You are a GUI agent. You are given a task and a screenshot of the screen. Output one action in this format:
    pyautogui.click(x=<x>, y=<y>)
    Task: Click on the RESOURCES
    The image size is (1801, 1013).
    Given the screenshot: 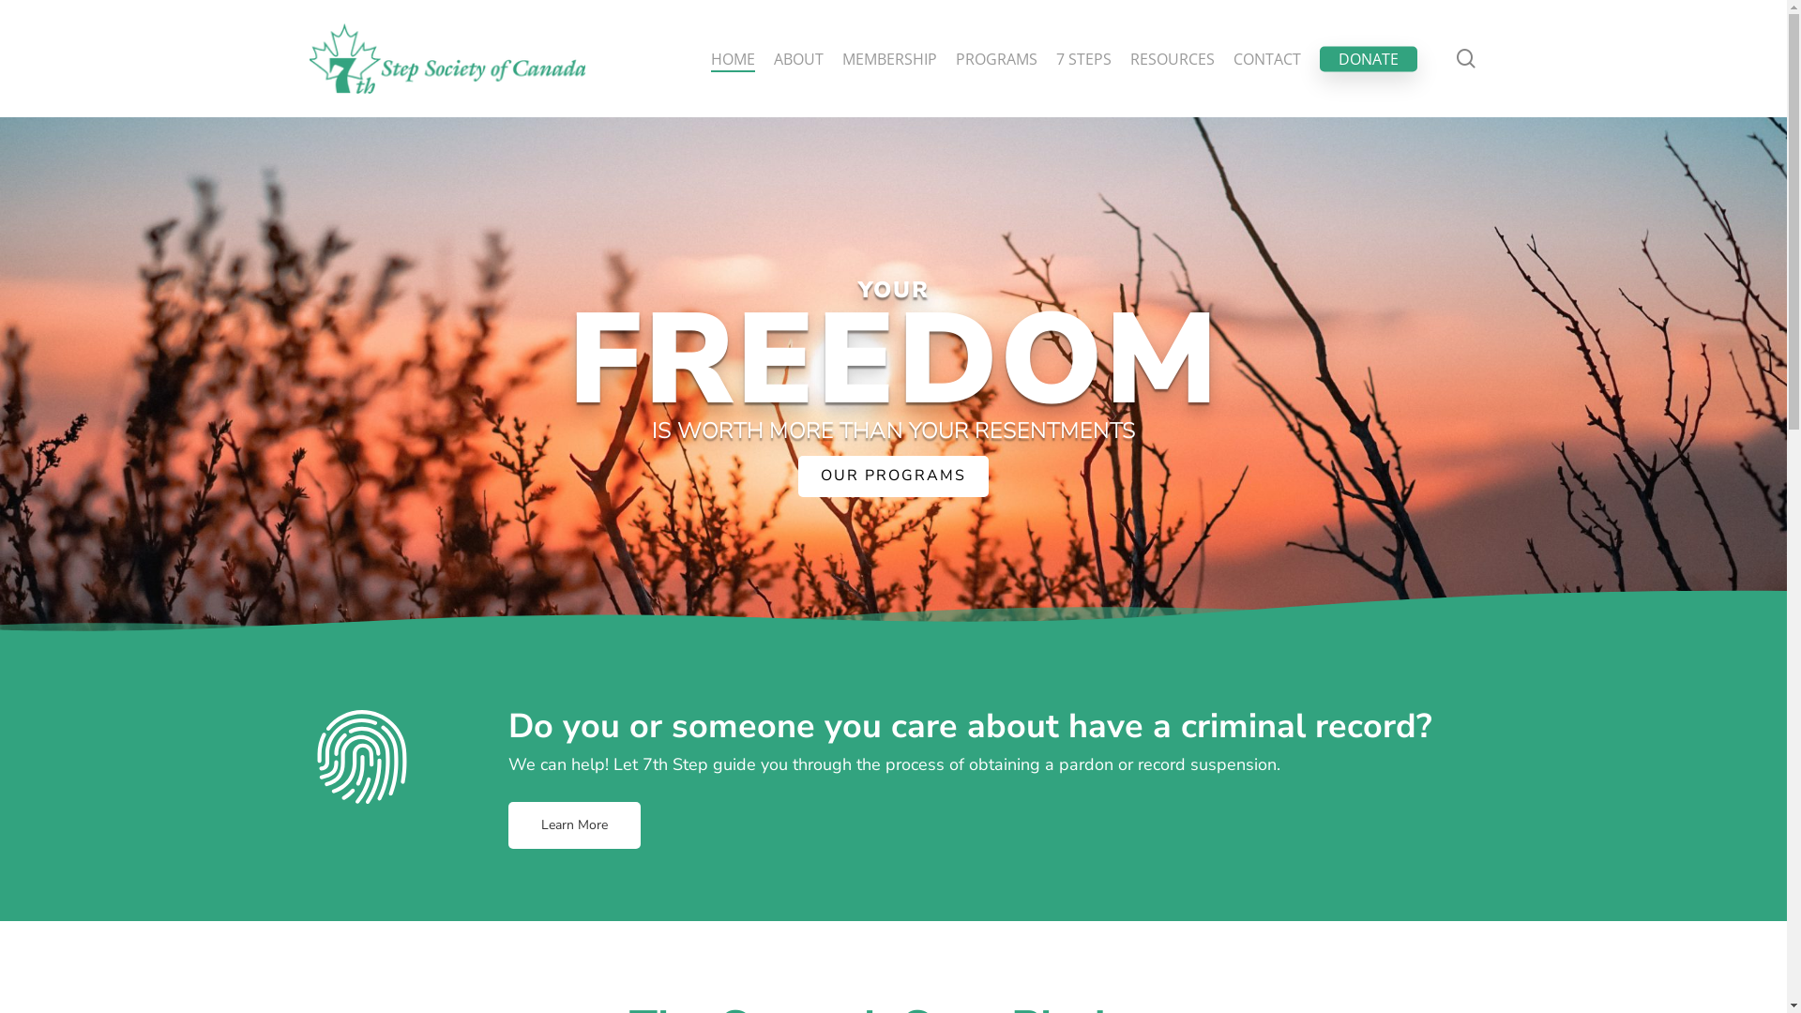 What is the action you would take?
    pyautogui.click(x=1173, y=58)
    